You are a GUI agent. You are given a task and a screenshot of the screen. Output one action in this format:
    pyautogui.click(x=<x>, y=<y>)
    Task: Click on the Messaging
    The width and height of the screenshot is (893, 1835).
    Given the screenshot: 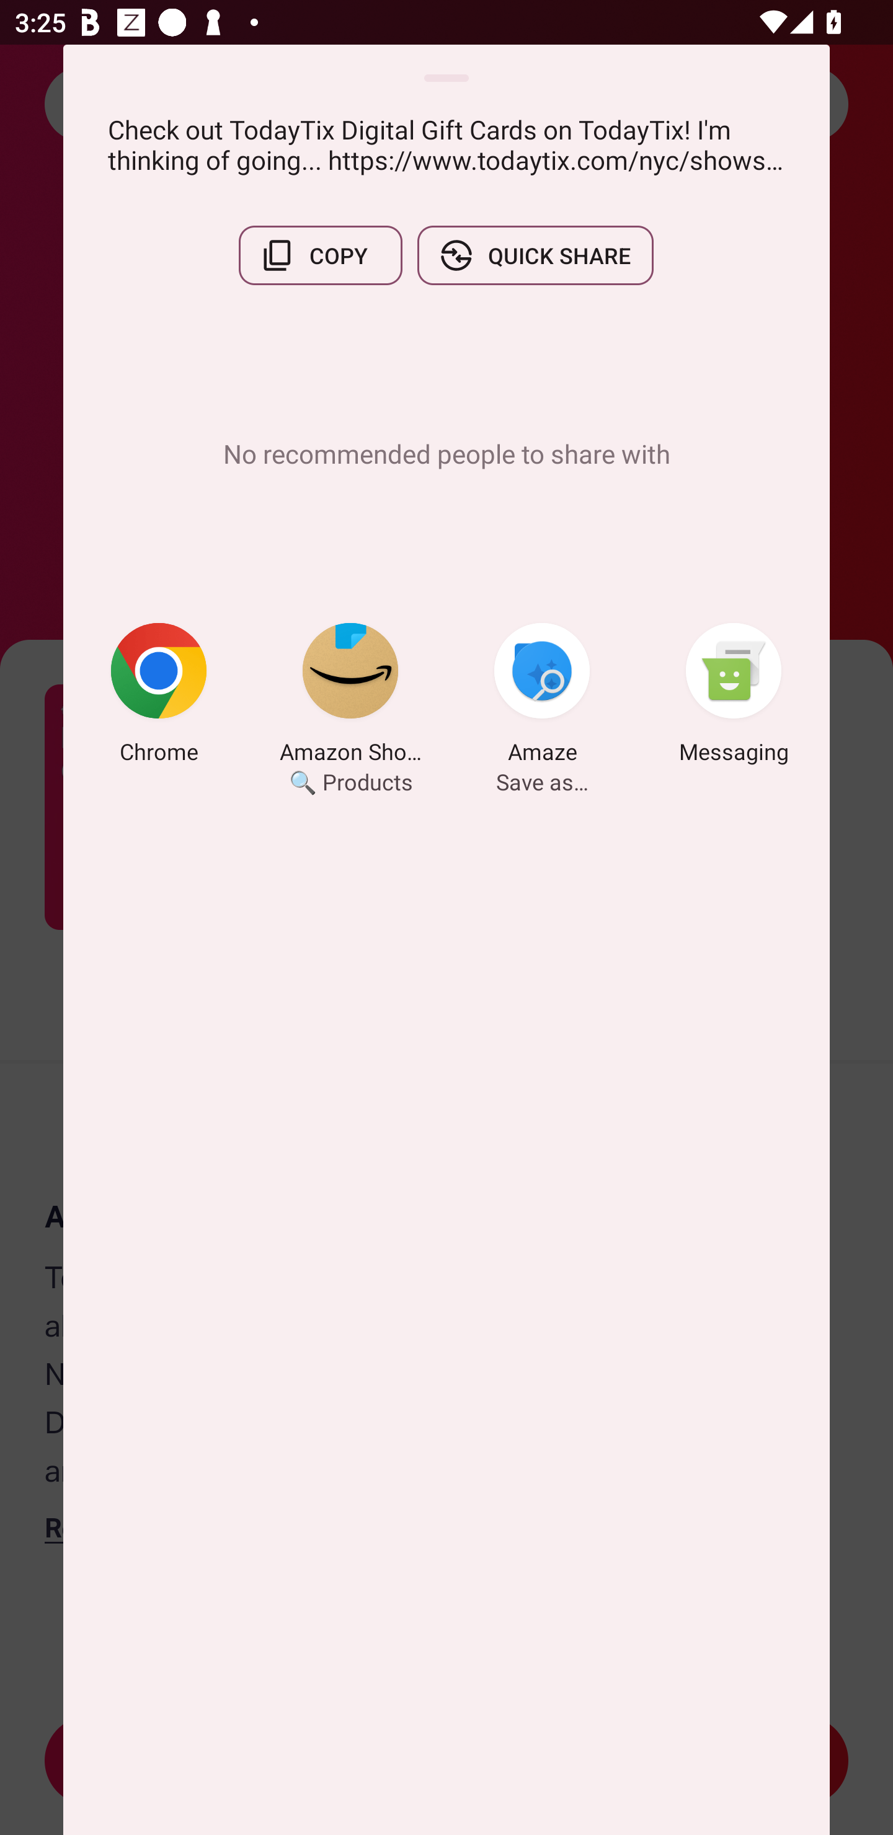 What is the action you would take?
    pyautogui.click(x=734, y=696)
    